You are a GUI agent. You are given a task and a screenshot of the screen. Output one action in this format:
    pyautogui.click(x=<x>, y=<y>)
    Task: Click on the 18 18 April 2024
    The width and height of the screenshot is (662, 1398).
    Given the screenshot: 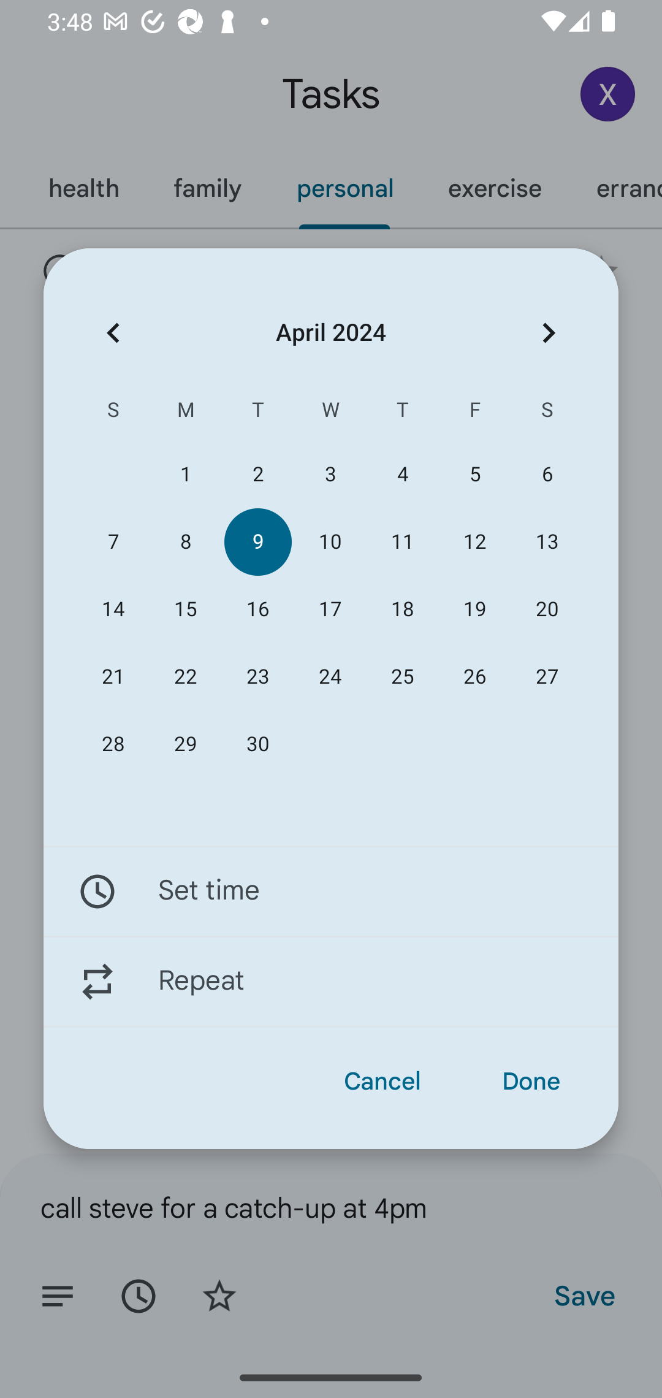 What is the action you would take?
    pyautogui.click(x=403, y=609)
    